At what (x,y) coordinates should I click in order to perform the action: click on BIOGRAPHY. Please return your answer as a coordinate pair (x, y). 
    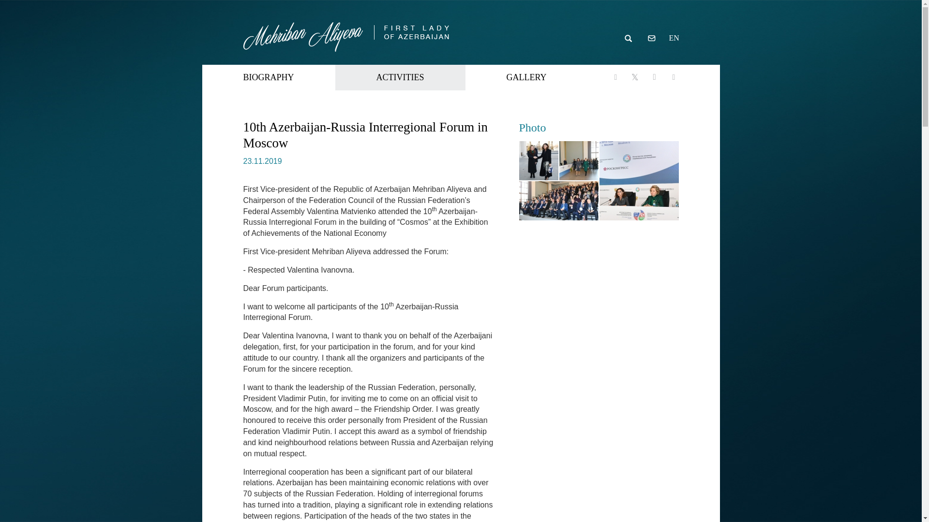
    Looking at the image, I should click on (269, 77).